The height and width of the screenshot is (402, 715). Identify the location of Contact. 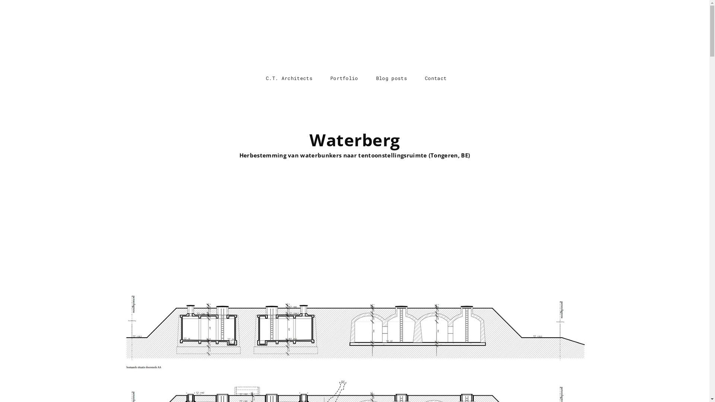
(436, 78).